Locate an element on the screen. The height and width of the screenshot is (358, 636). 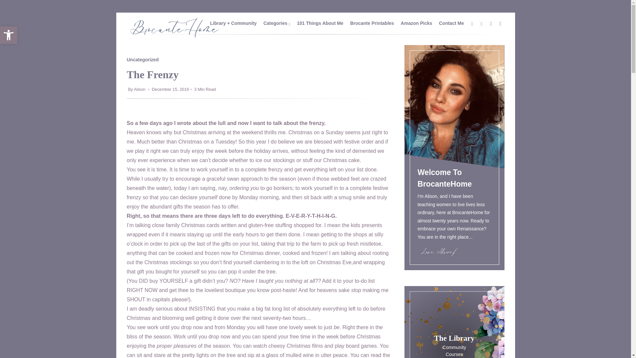
Accessibility Tools is located at coordinates (9, 35).